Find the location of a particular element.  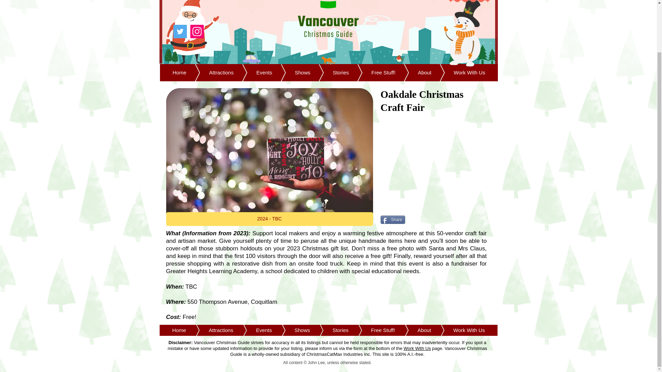

Work With Us is located at coordinates (459, 72).